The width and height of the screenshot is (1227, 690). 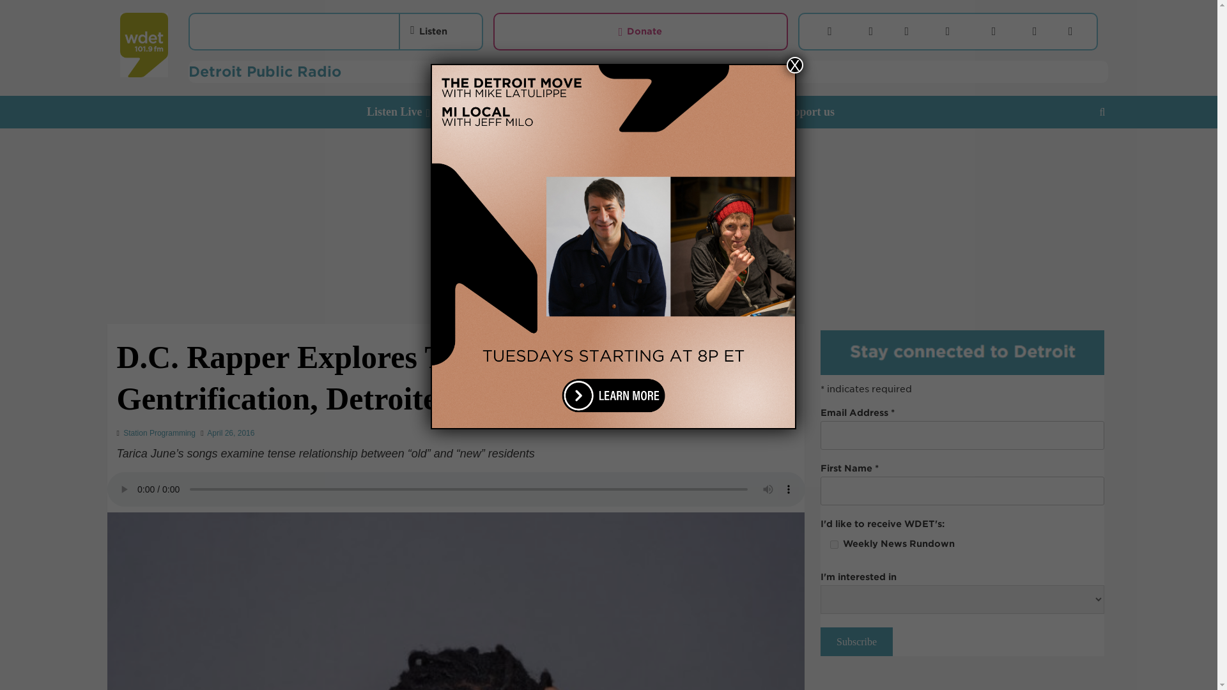 I want to click on 1, so click(x=834, y=544).